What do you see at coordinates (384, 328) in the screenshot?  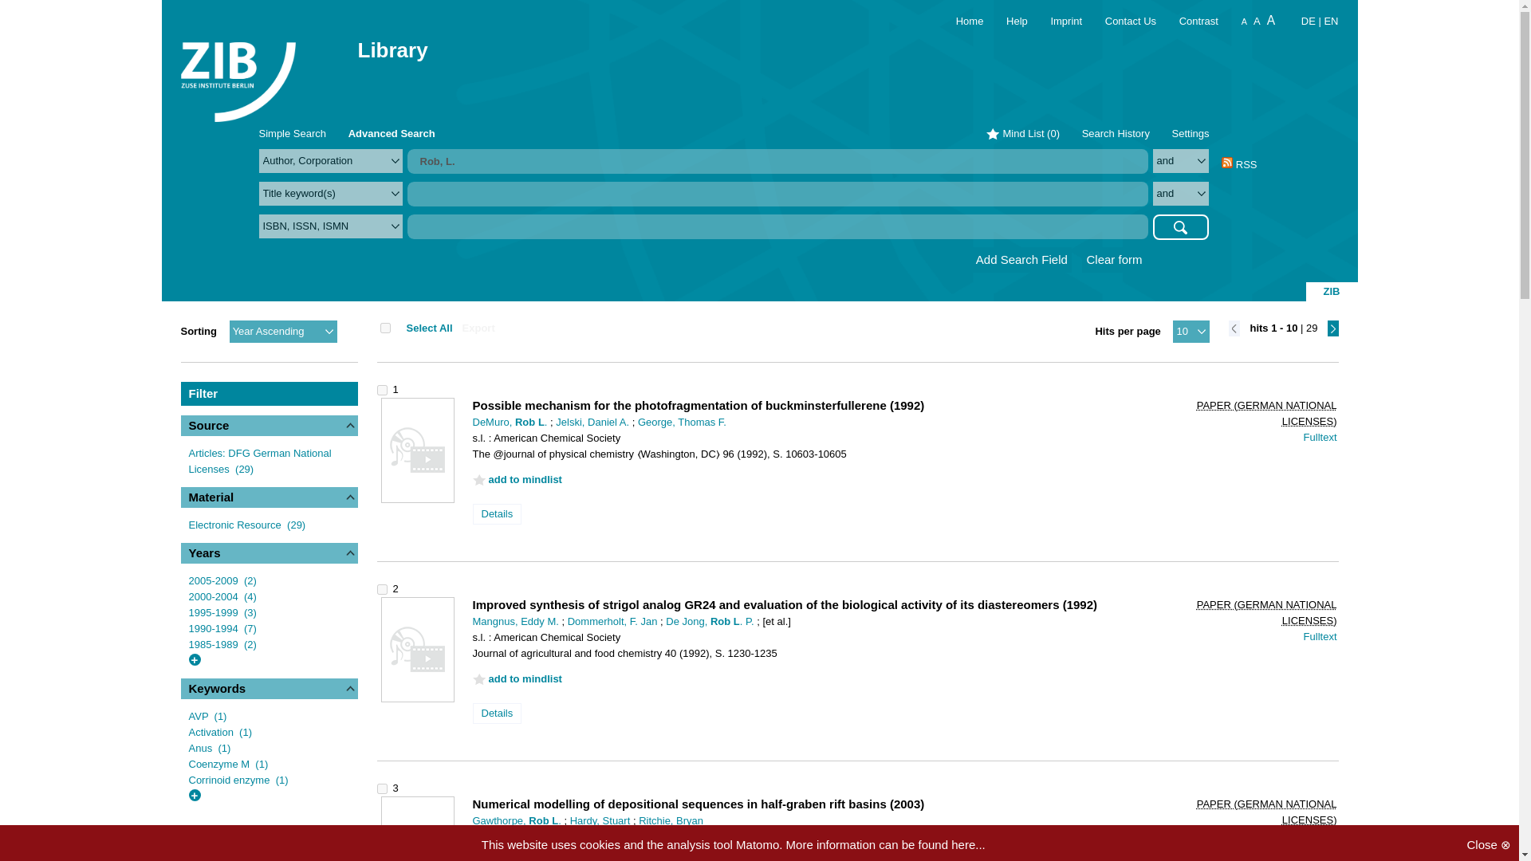 I see `on` at bounding box center [384, 328].